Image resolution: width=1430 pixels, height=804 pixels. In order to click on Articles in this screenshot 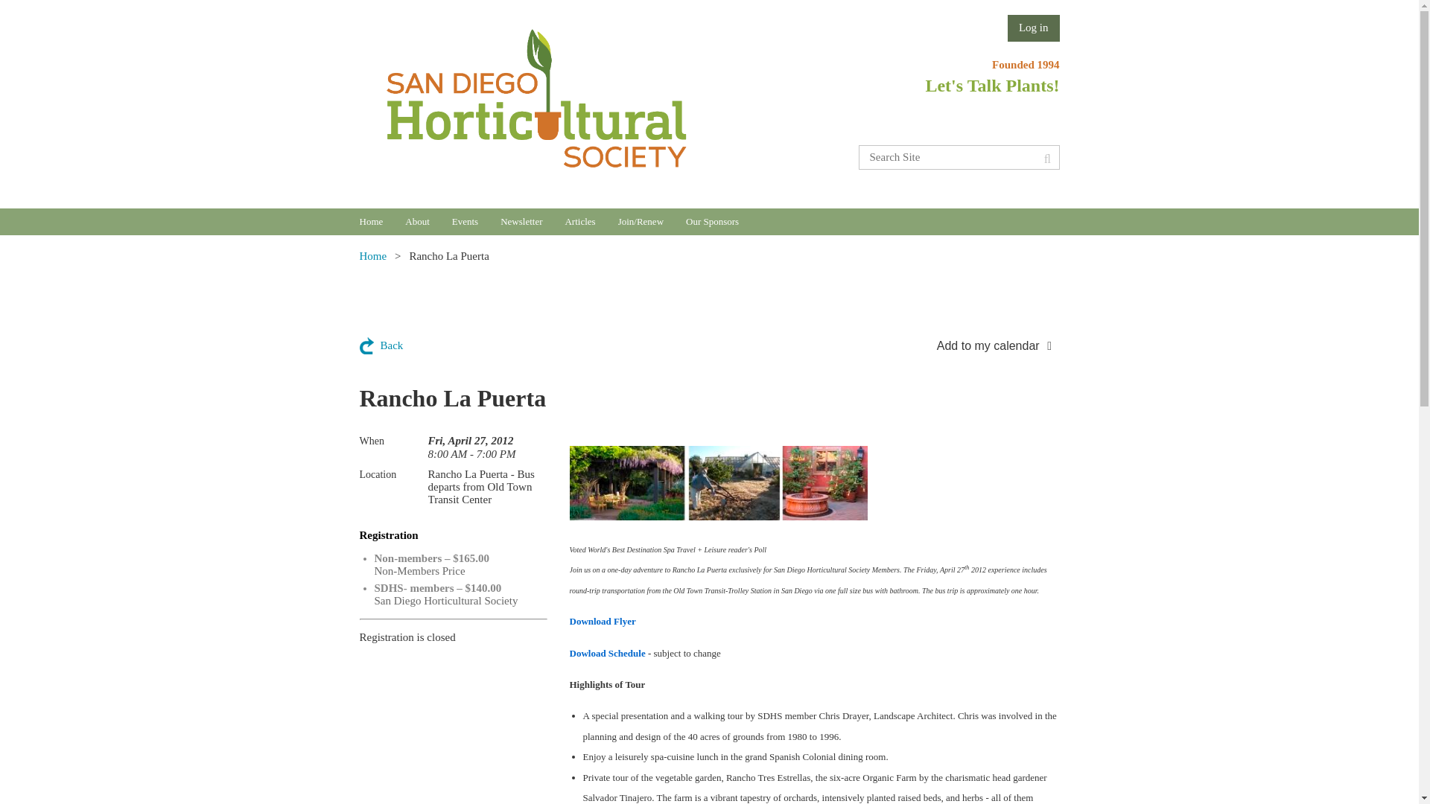, I will do `click(591, 222)`.